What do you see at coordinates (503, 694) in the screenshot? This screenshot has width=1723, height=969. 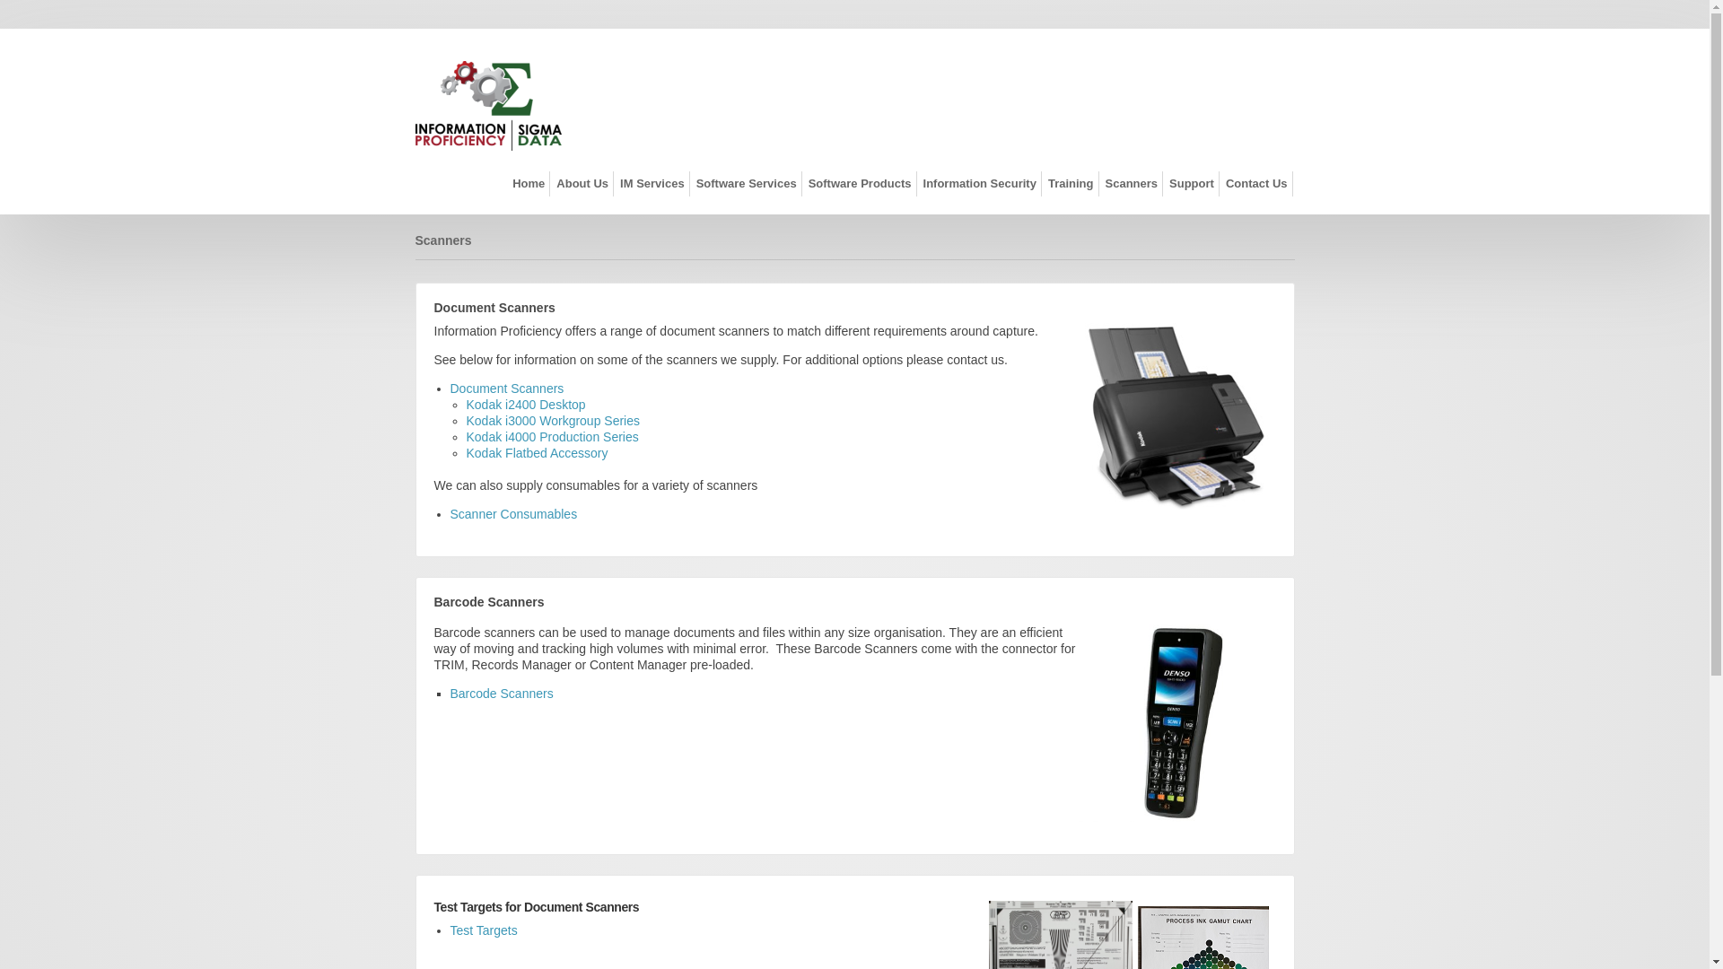 I see `Barcode Scanners` at bounding box center [503, 694].